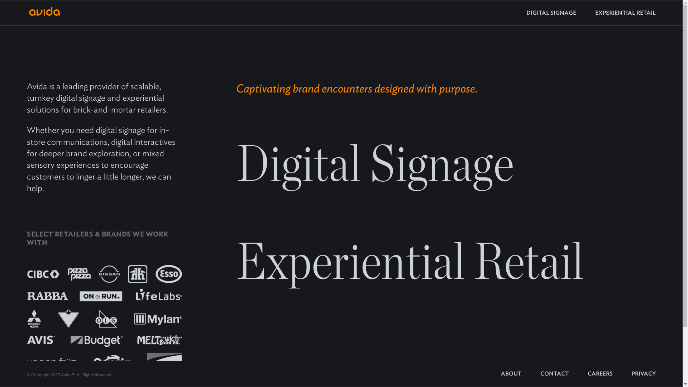 The height and width of the screenshot is (387, 688). Describe the element at coordinates (635, 373) in the screenshot. I see `PRIVACY` at that location.